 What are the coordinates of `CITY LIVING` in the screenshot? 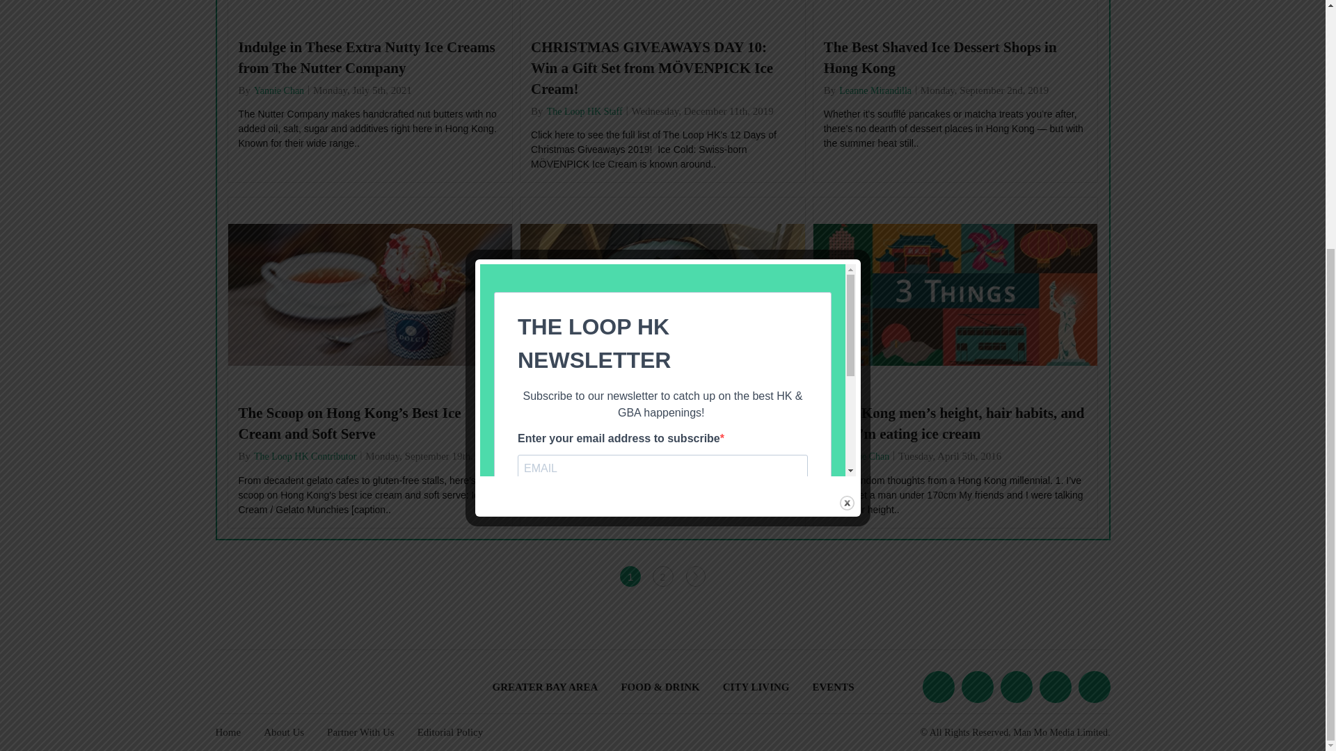 It's located at (756, 686).